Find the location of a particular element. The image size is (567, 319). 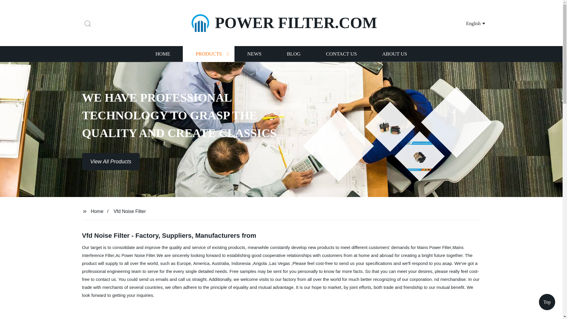

Mains Interference Filter is located at coordinates (273, 251).